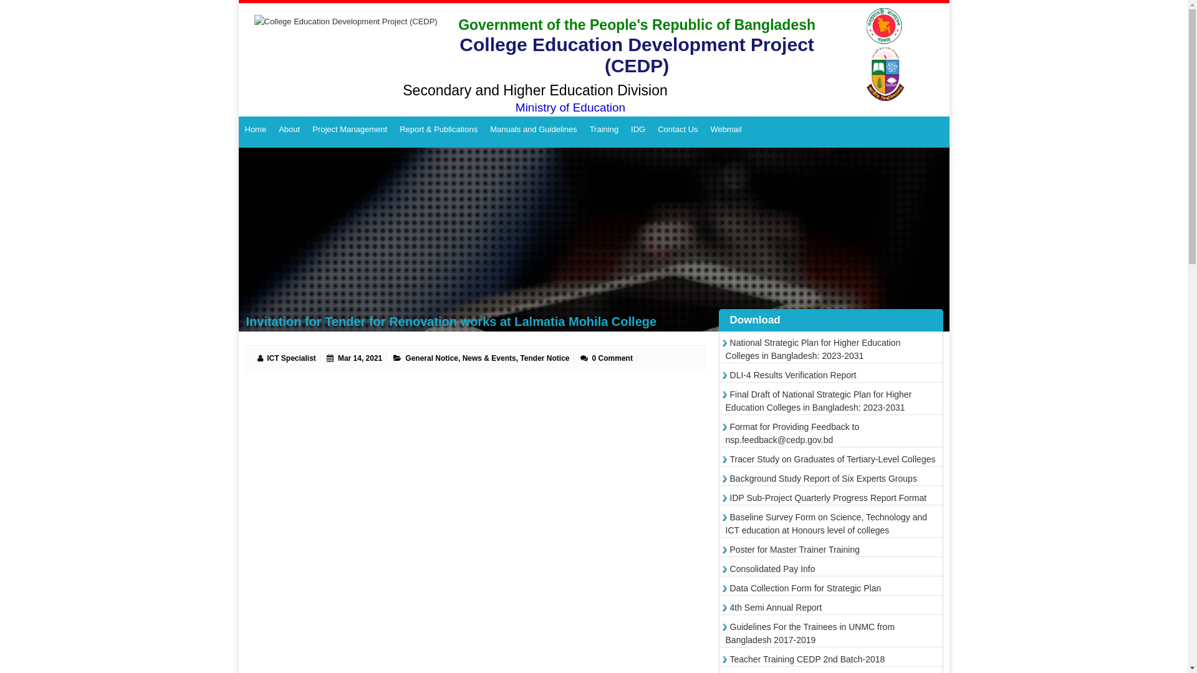 This screenshot has width=1197, height=673. What do you see at coordinates (534, 130) in the screenshot?
I see `Manuals and Guidelines` at bounding box center [534, 130].